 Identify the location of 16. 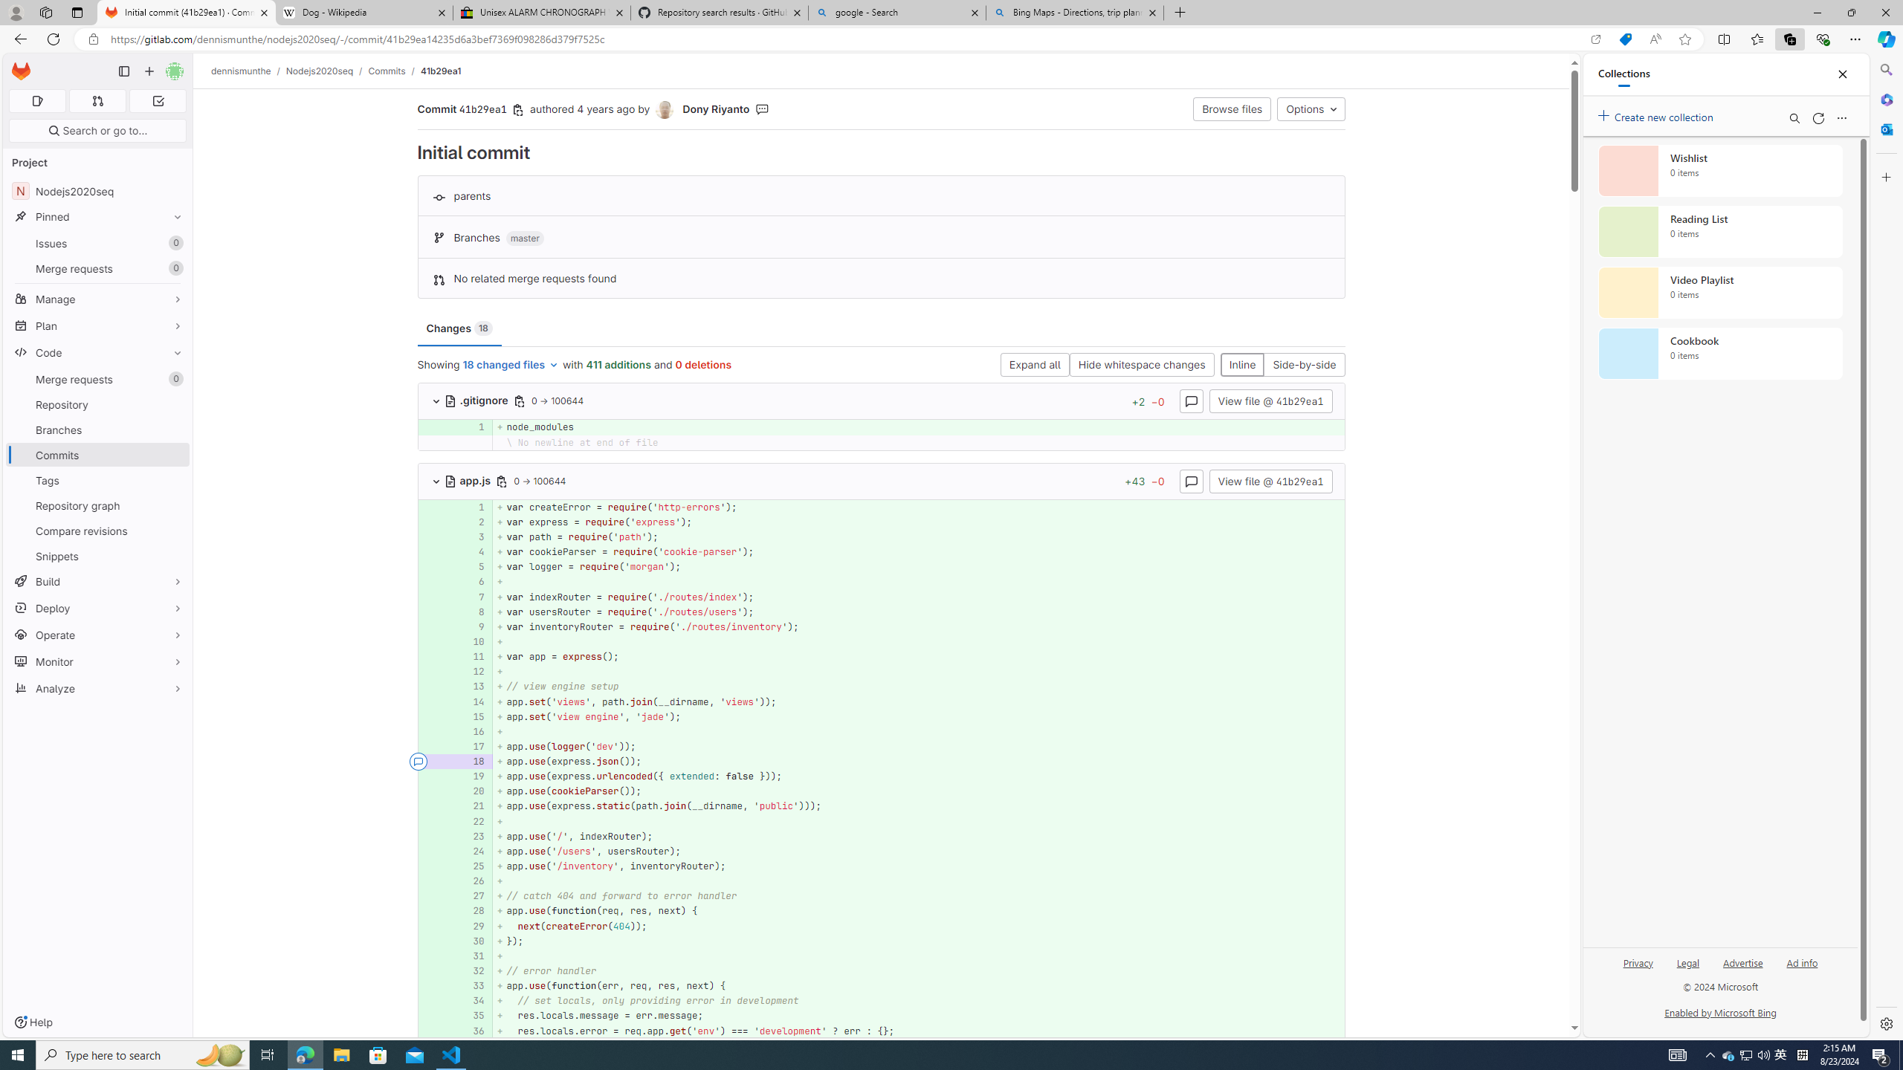
(471, 731).